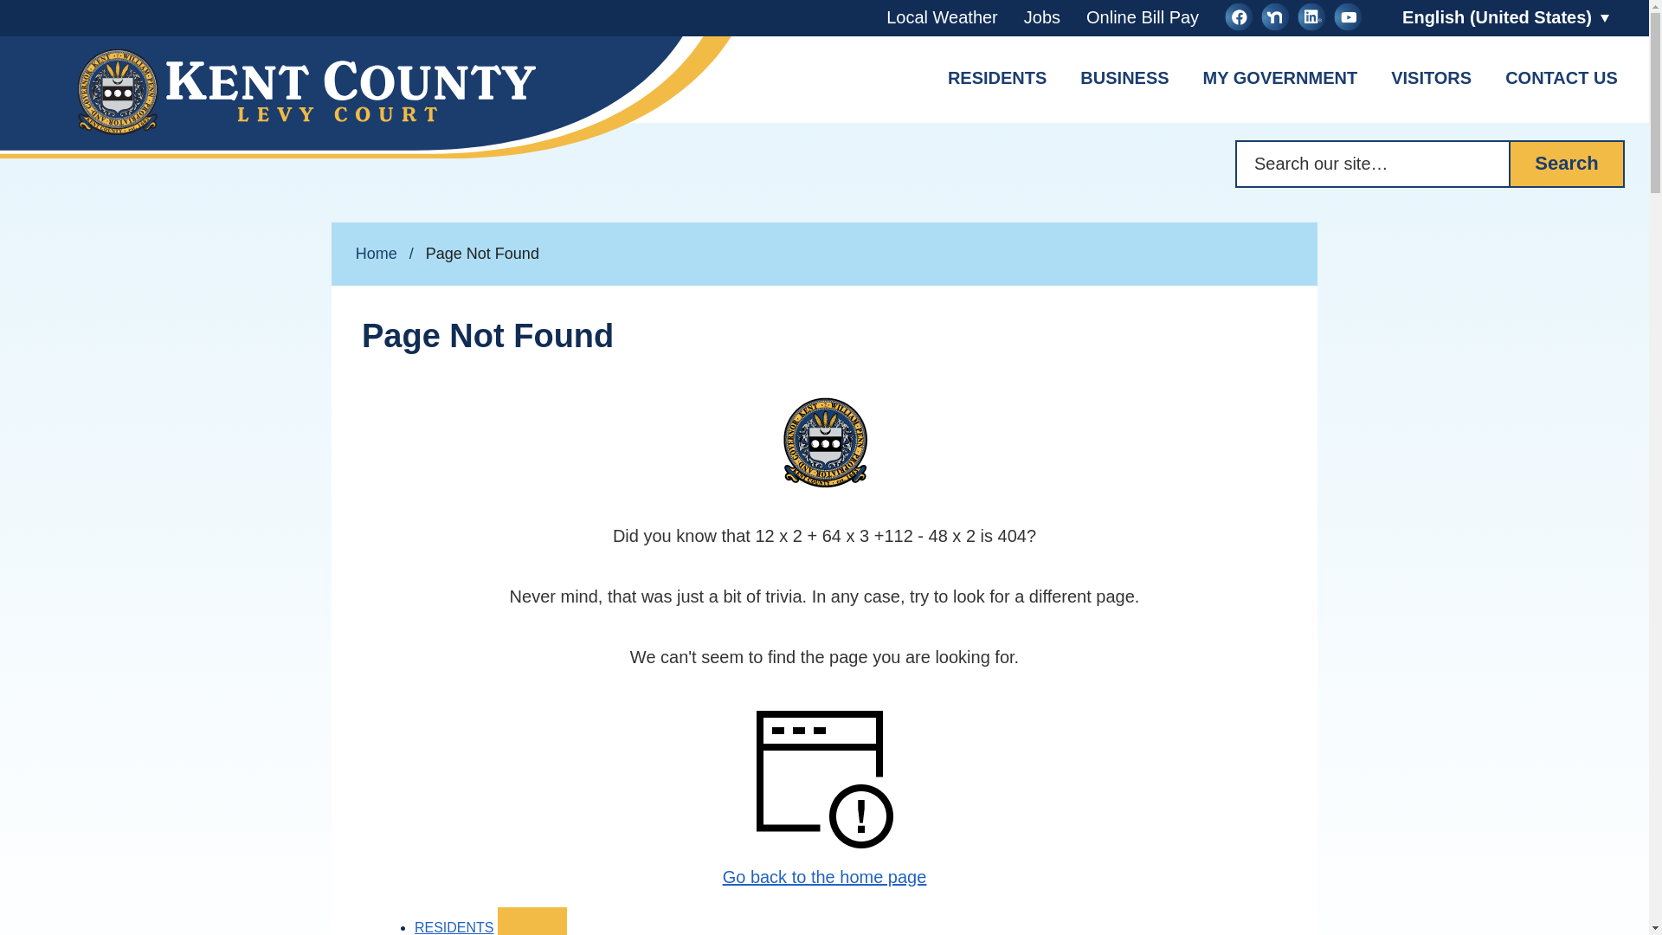 The image size is (1662, 935). I want to click on YouTube, so click(1347, 19).